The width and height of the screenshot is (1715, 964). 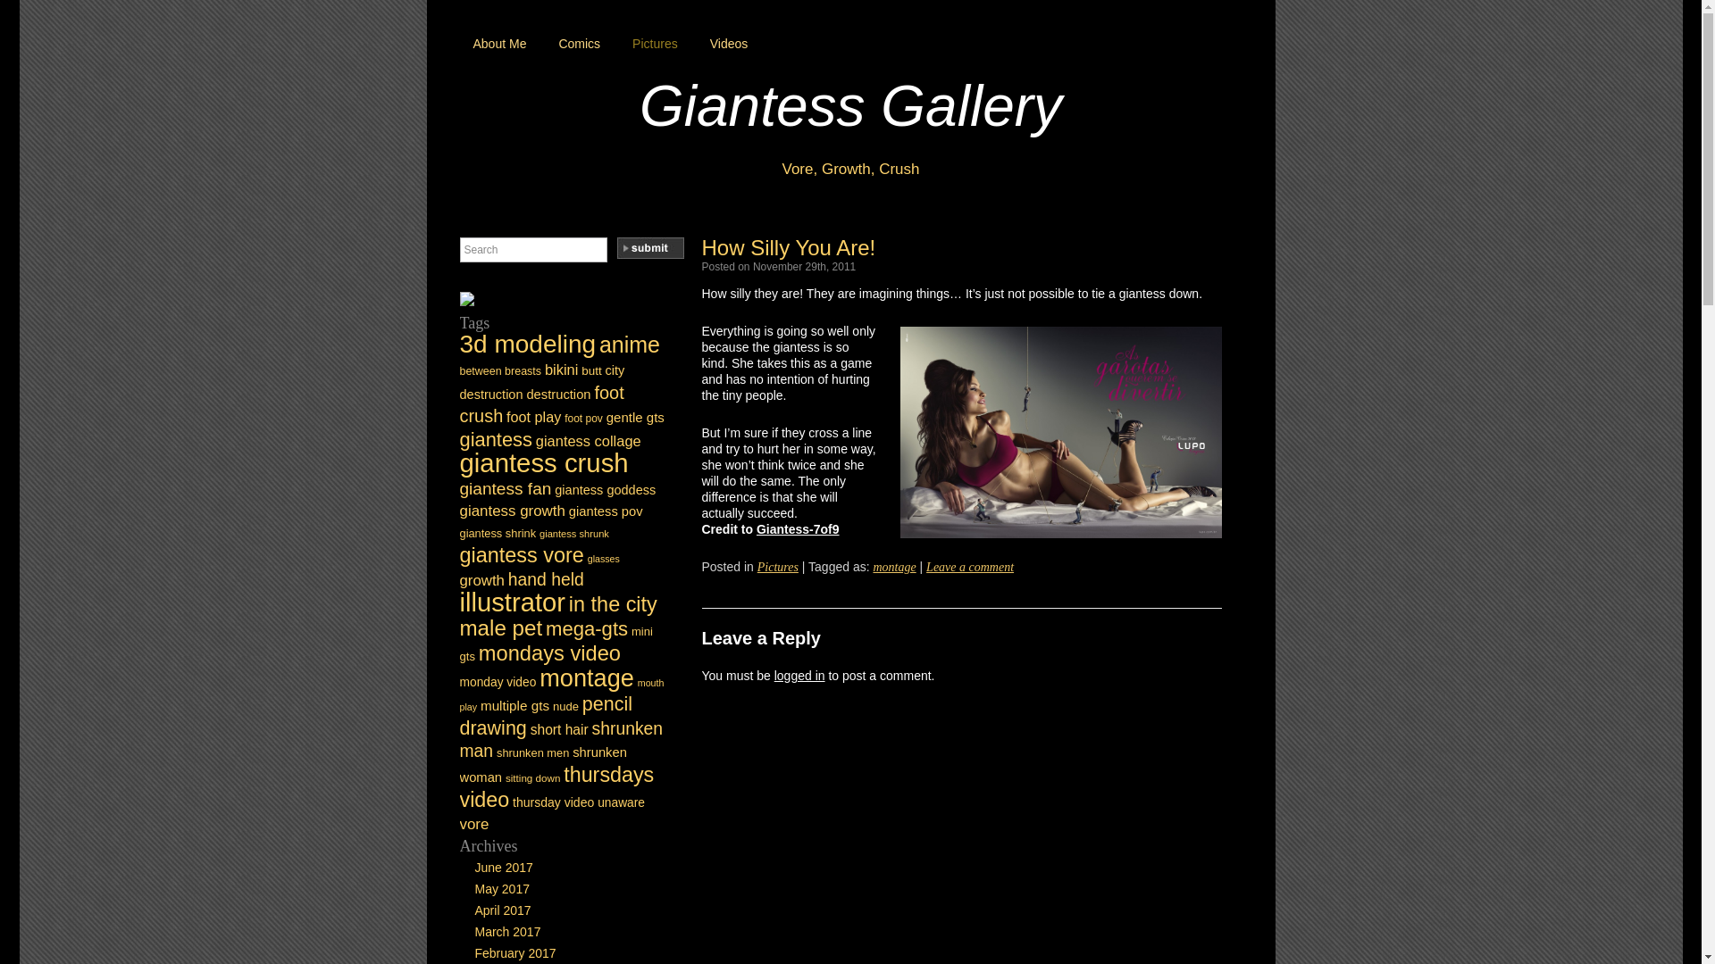 I want to click on logged in, so click(x=799, y=675).